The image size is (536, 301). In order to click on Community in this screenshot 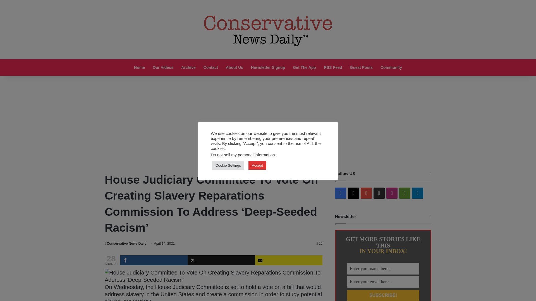, I will do `click(391, 67)`.